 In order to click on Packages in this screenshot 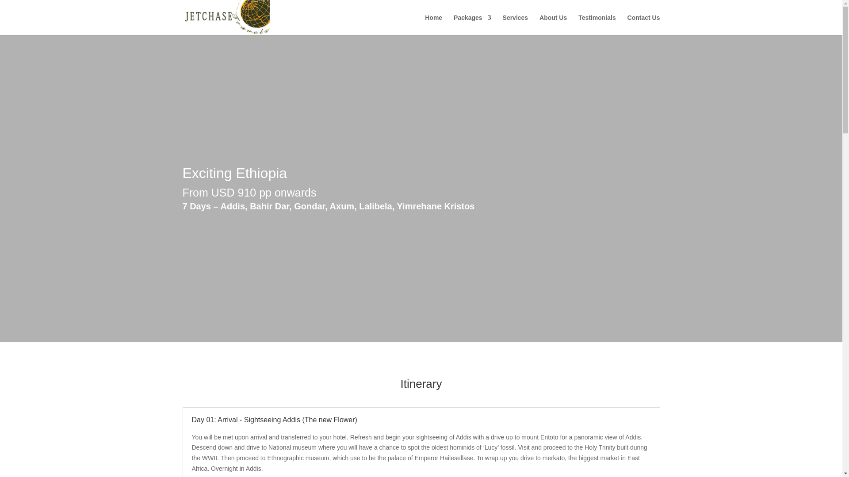, I will do `click(472, 25)`.